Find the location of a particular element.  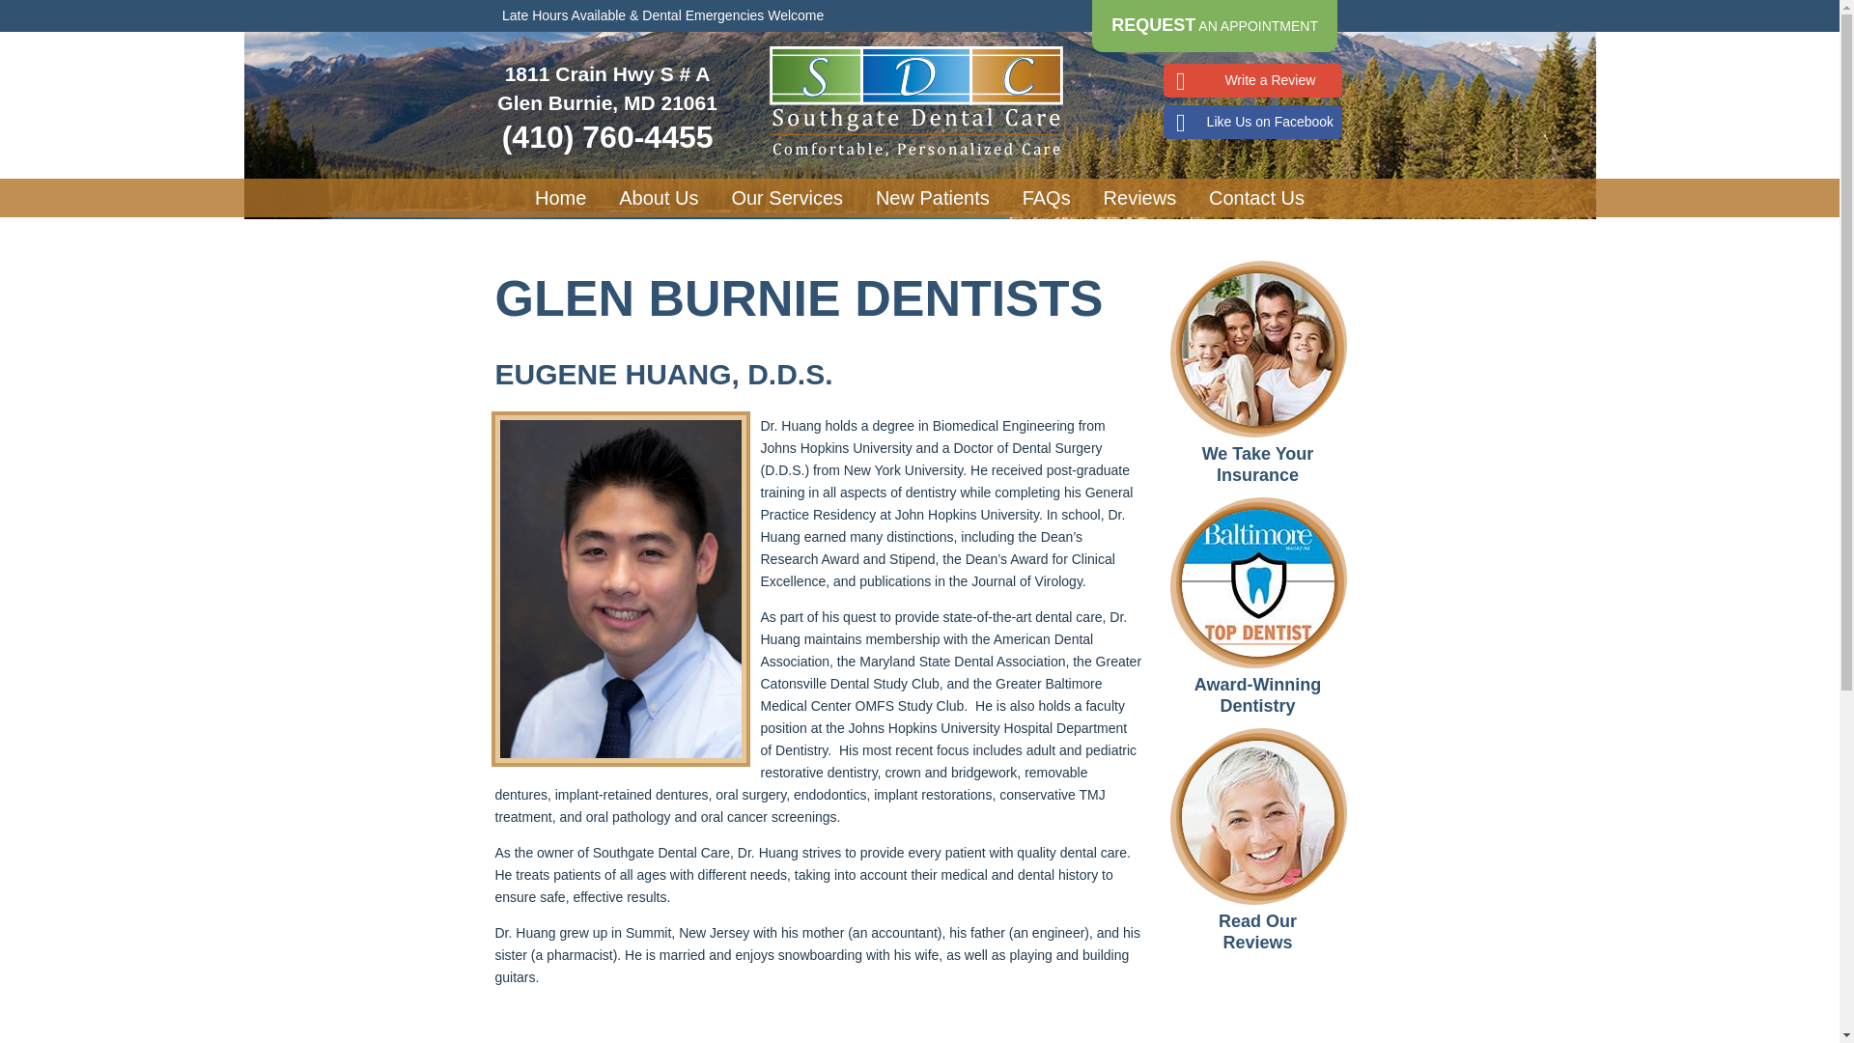

Glen Burnie Family Dentist is located at coordinates (560, 197).